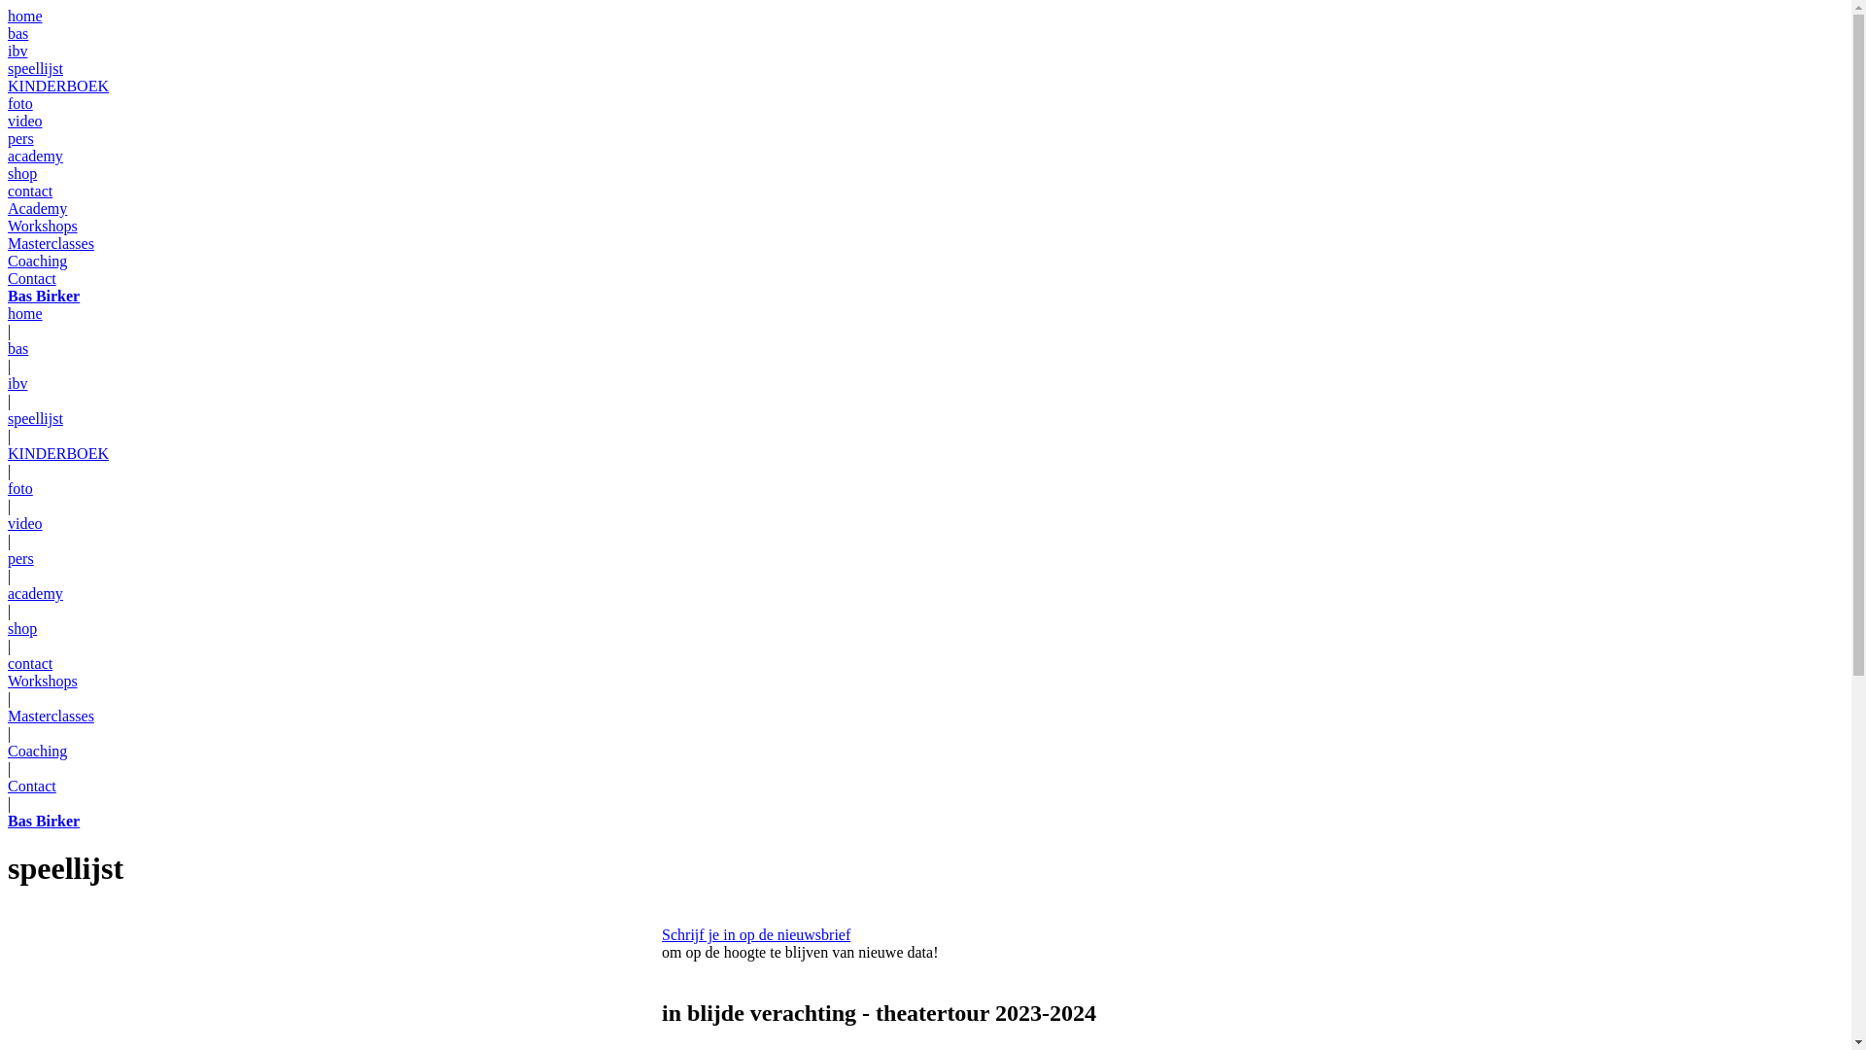  I want to click on contact, so click(30, 191).